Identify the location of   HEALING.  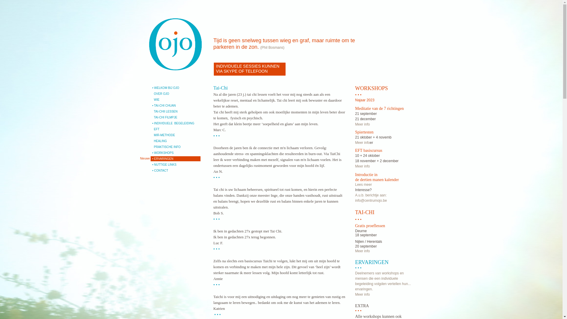
(175, 141).